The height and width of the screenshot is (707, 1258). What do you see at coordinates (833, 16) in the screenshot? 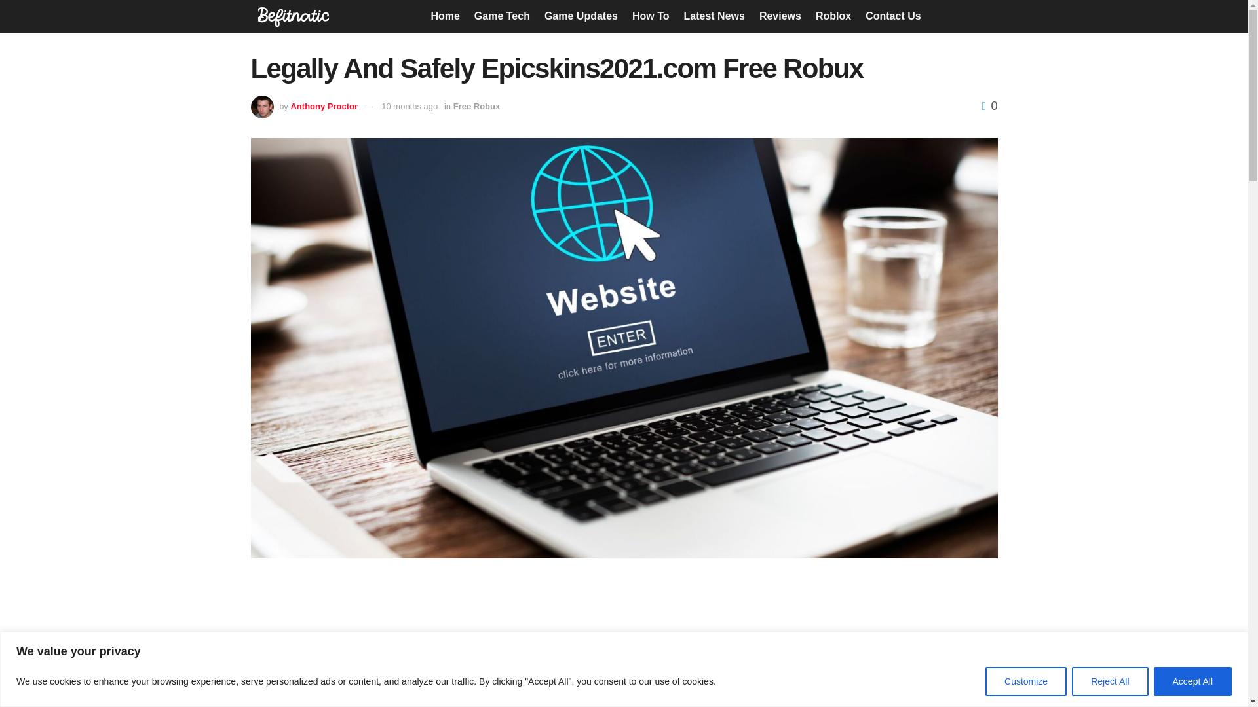
I see `Roblox` at bounding box center [833, 16].